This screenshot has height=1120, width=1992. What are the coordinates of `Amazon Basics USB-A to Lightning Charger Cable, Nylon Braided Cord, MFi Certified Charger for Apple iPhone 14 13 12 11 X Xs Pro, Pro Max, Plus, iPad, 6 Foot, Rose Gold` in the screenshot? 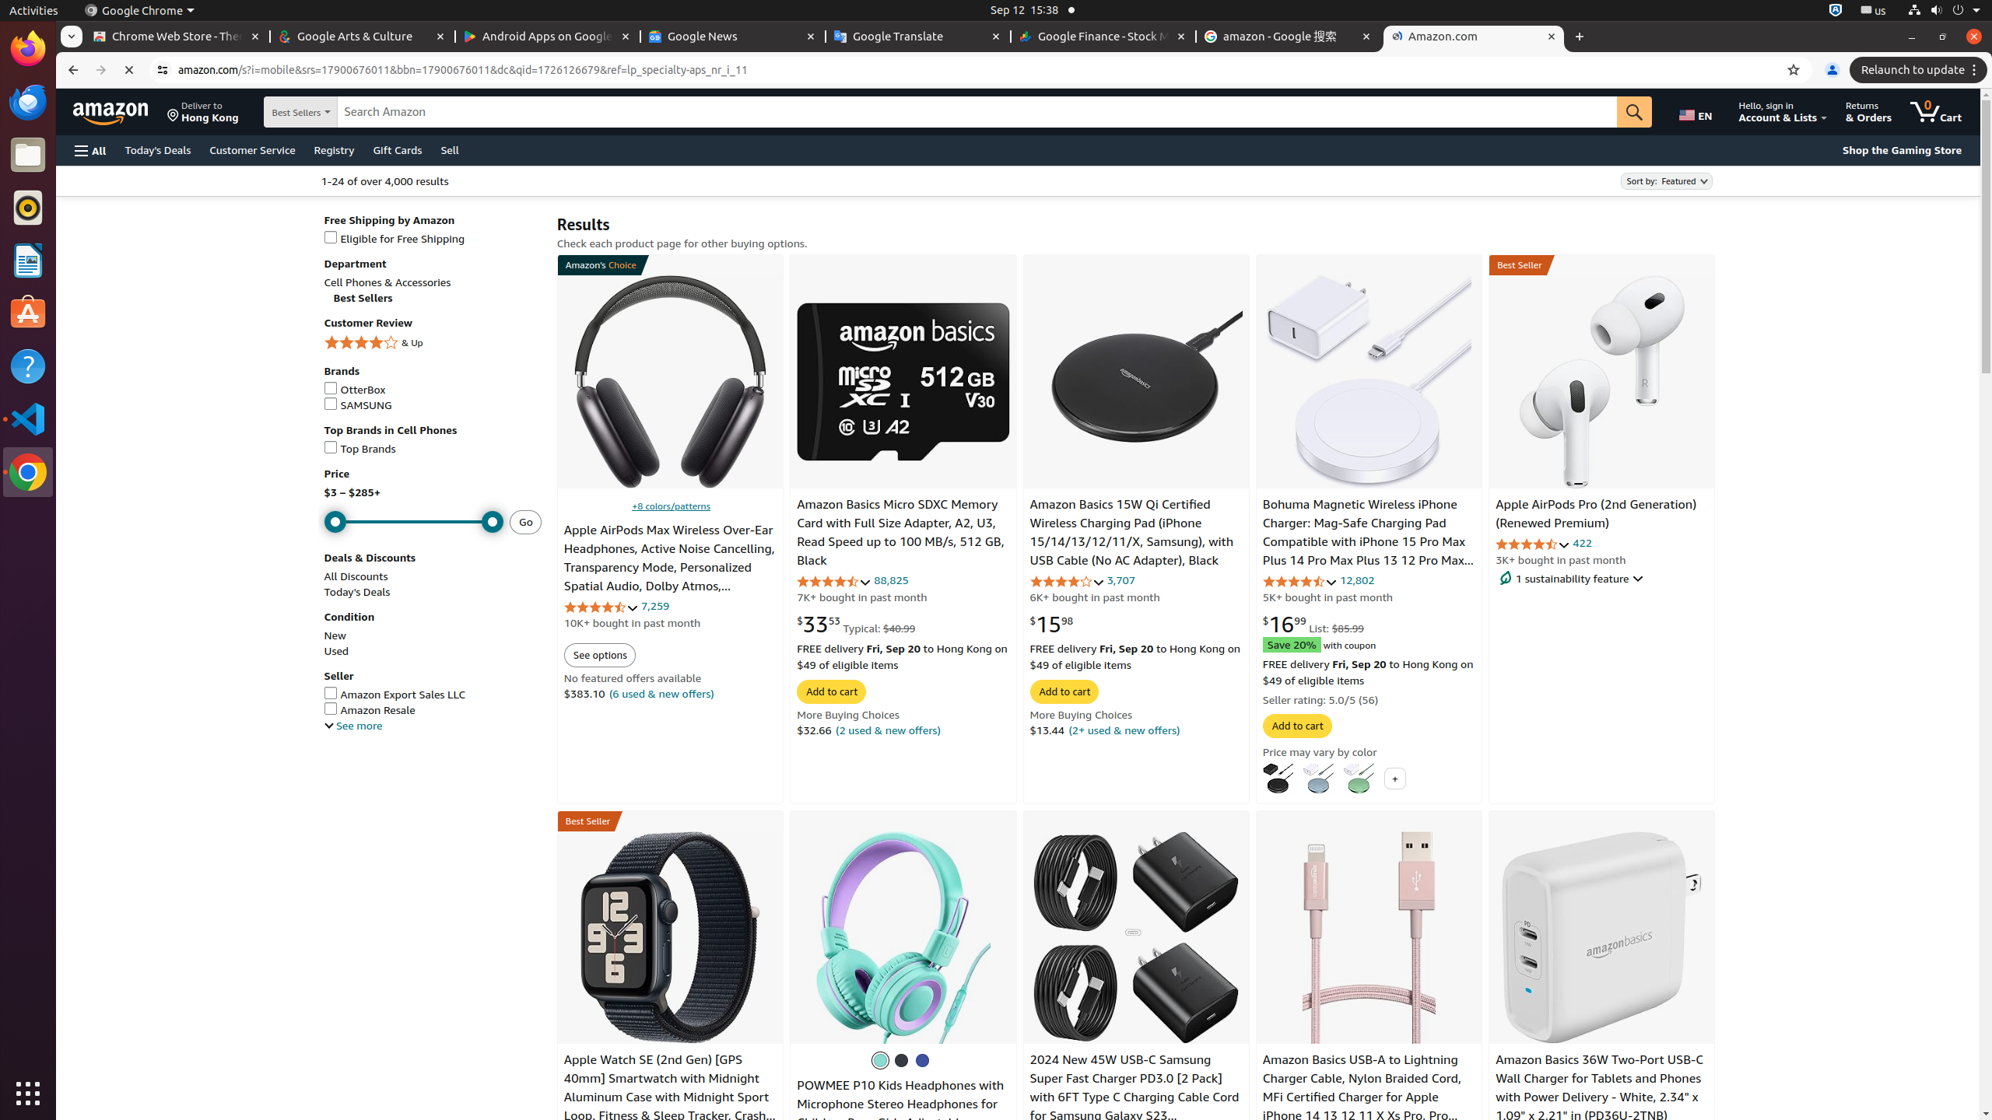 It's located at (1362, 1097).